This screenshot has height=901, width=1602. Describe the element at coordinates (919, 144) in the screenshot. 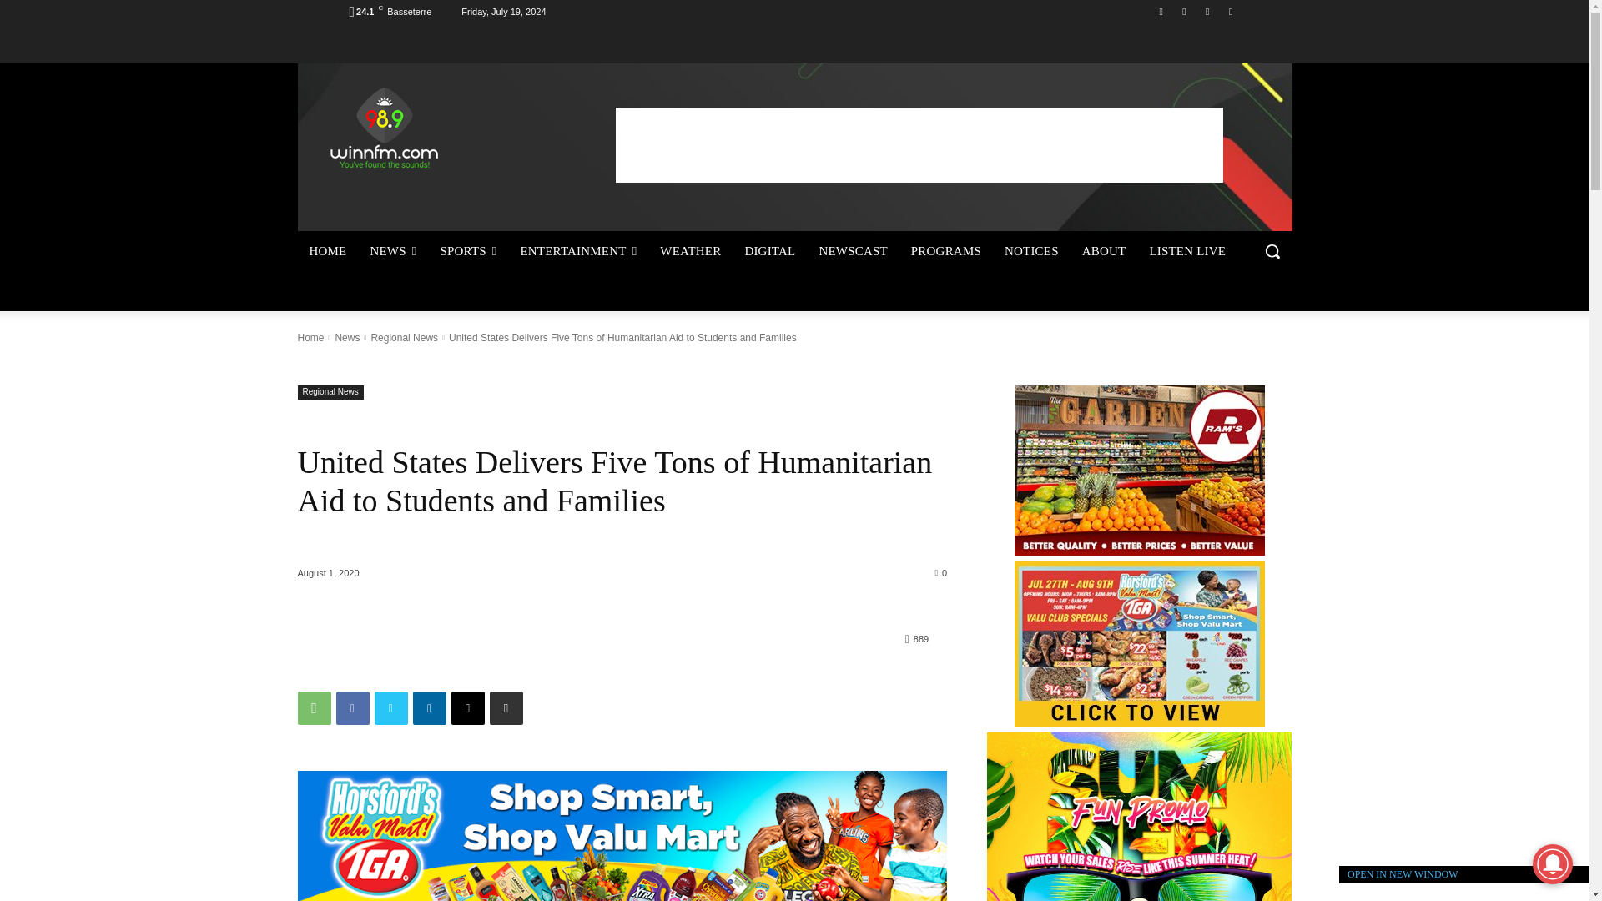

I see `Advertisement` at that location.